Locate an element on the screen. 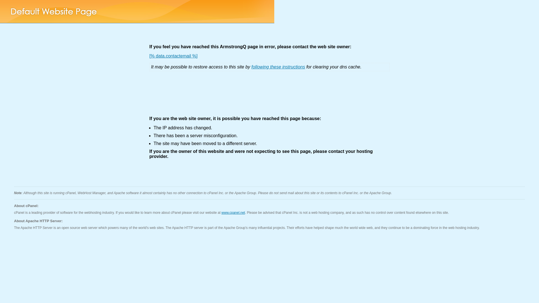 The image size is (539, 303). [% data.contactemail %] is located at coordinates (173, 56).